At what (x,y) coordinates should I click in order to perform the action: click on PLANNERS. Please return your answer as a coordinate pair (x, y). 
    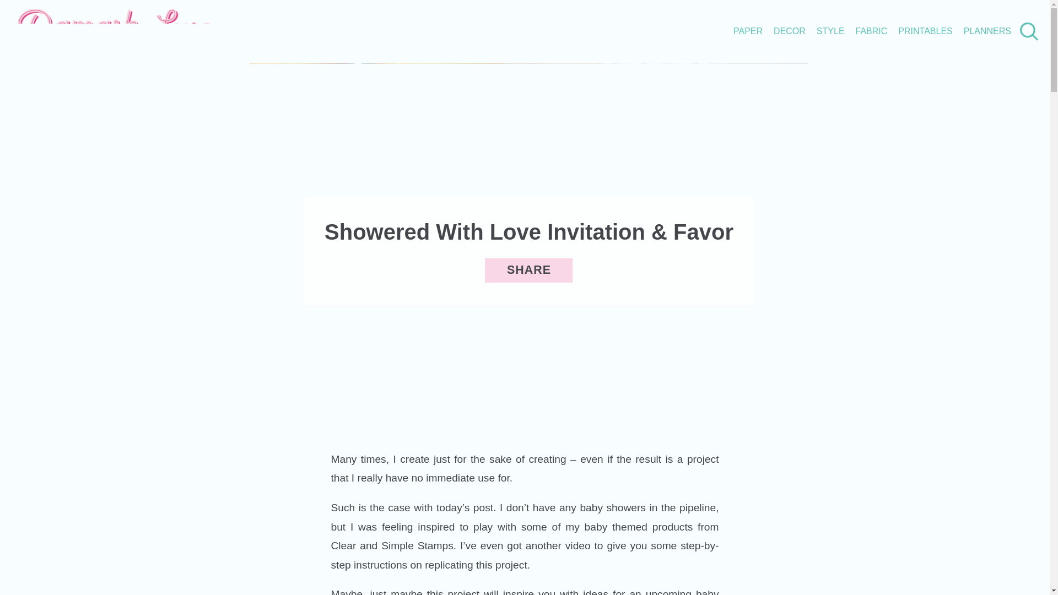
    Looking at the image, I should click on (987, 31).